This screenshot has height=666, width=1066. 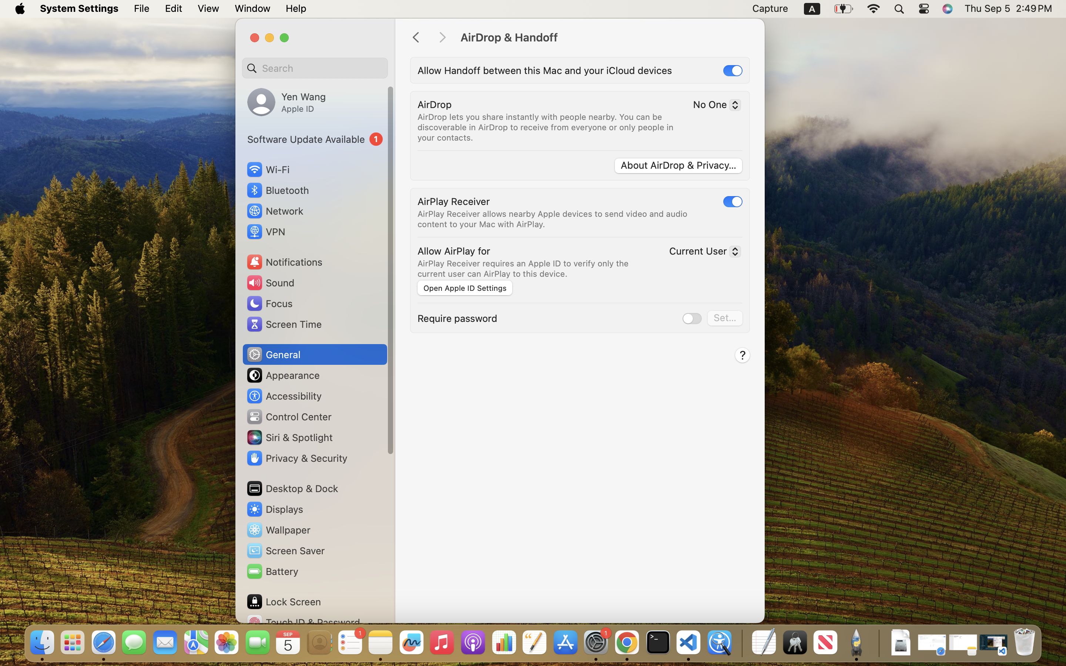 What do you see at coordinates (454, 201) in the screenshot?
I see `AirPlay Receiver` at bounding box center [454, 201].